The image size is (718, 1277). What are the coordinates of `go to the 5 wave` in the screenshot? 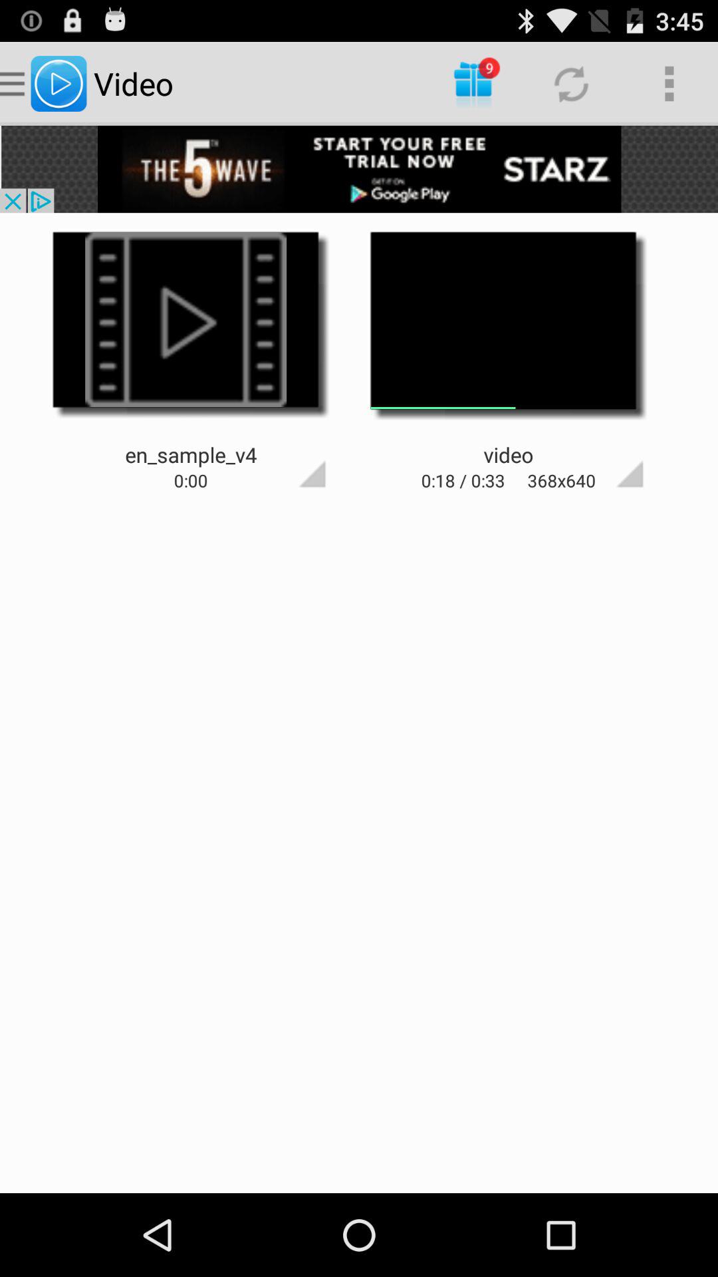 It's located at (359, 169).